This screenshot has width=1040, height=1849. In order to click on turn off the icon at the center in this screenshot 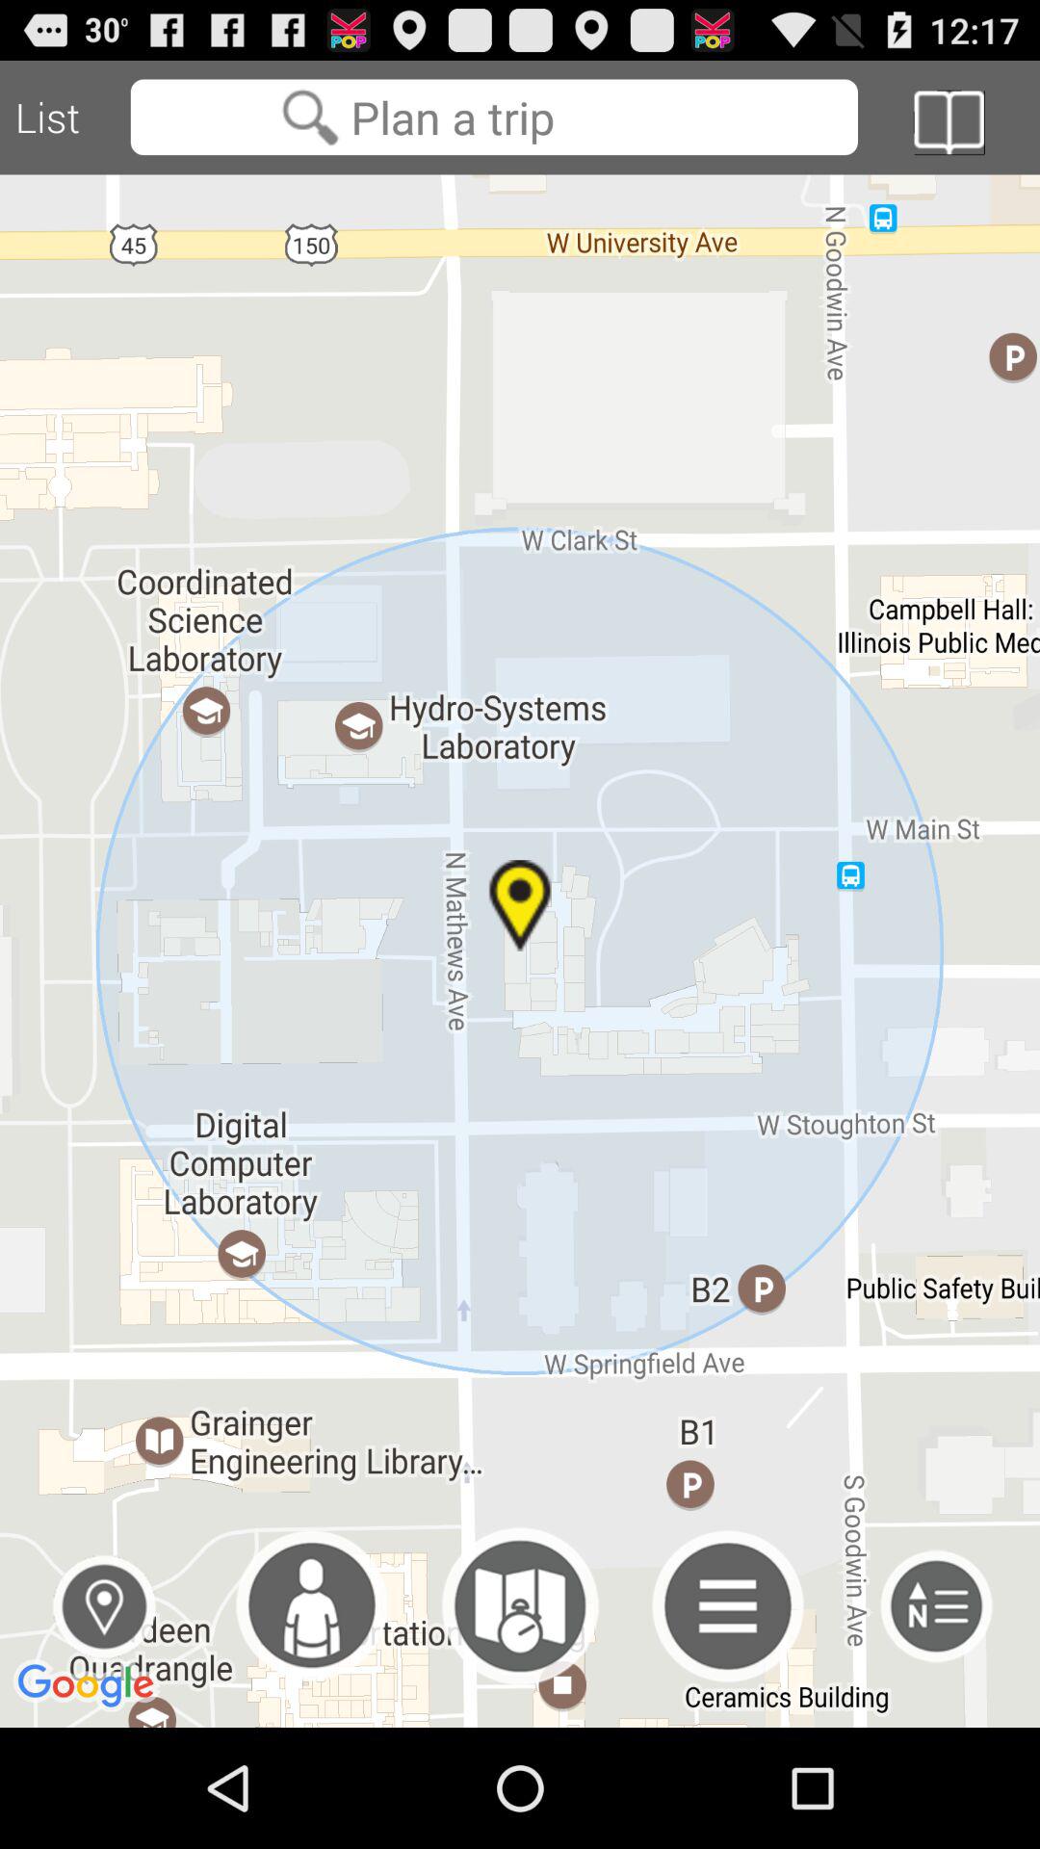, I will do `click(520, 951)`.